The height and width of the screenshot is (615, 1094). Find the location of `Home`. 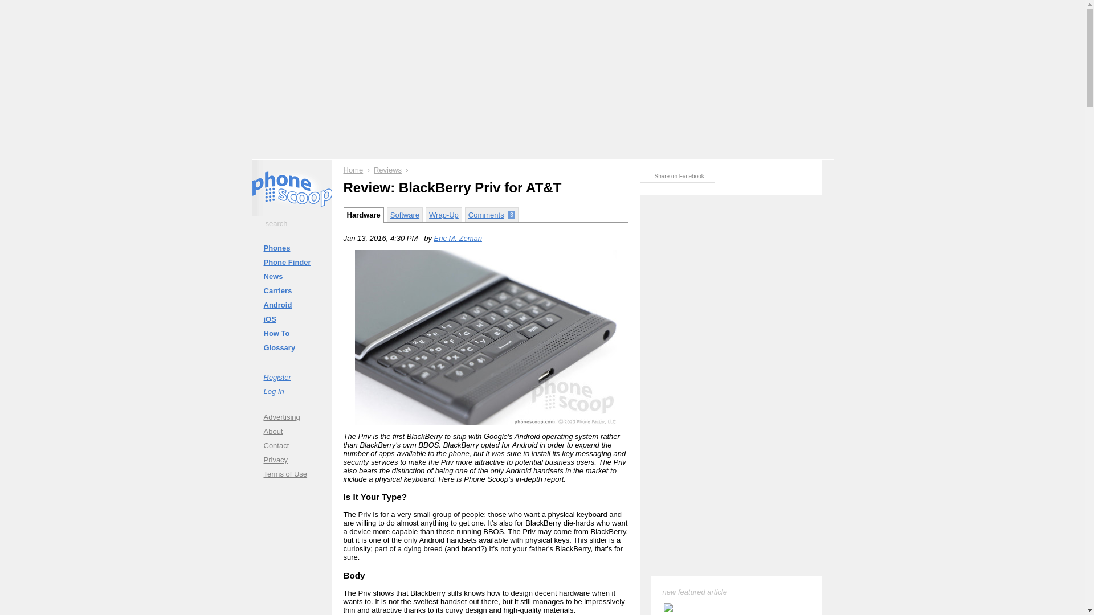

Home is located at coordinates (353, 170).